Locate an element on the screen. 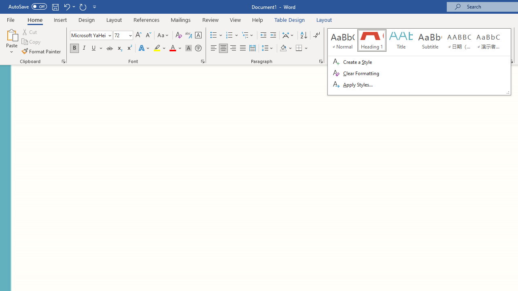 This screenshot has height=291, width=518. Office Clipboard... is located at coordinates (63, 61).